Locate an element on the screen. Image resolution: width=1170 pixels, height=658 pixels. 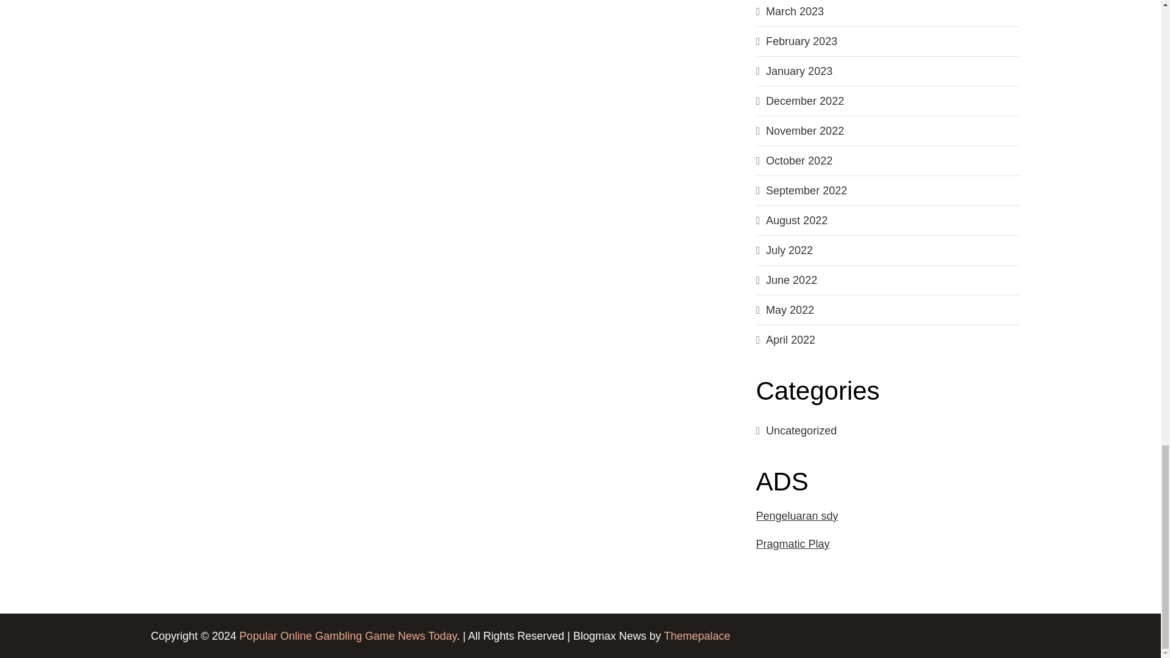
December 2022 is located at coordinates (804, 101).